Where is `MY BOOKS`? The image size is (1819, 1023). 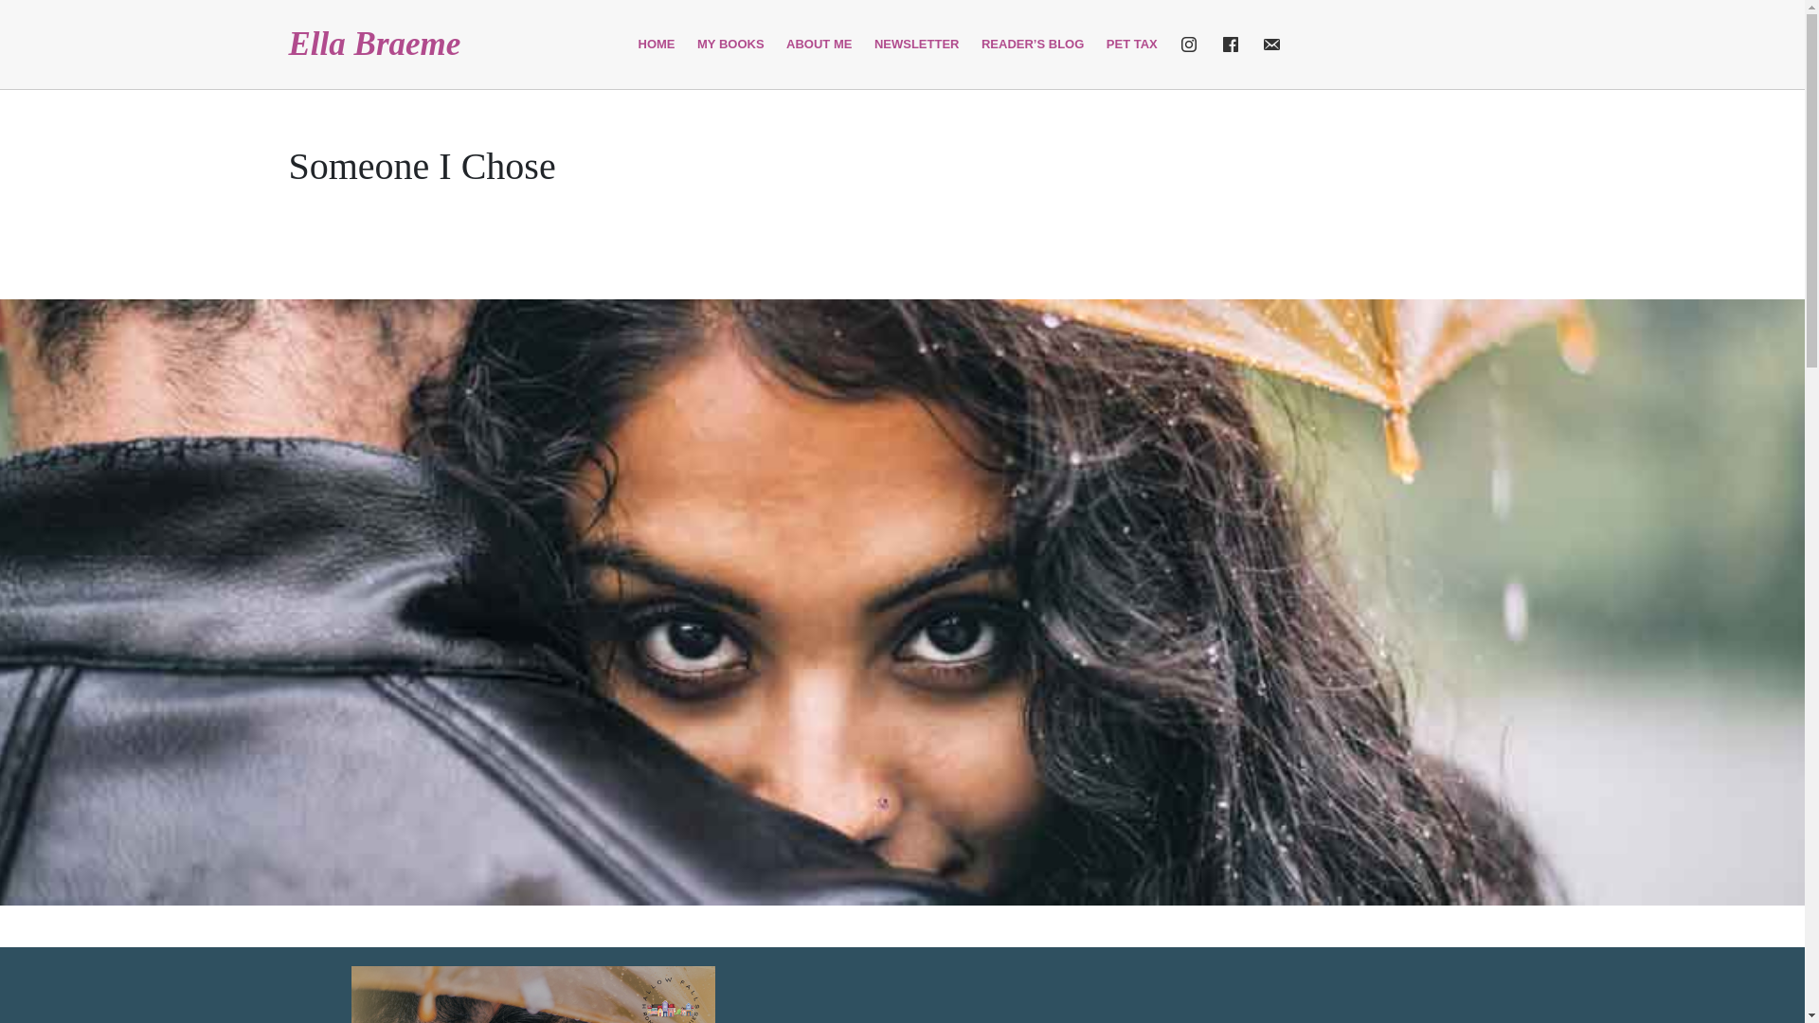
MY BOOKS is located at coordinates (730, 44).